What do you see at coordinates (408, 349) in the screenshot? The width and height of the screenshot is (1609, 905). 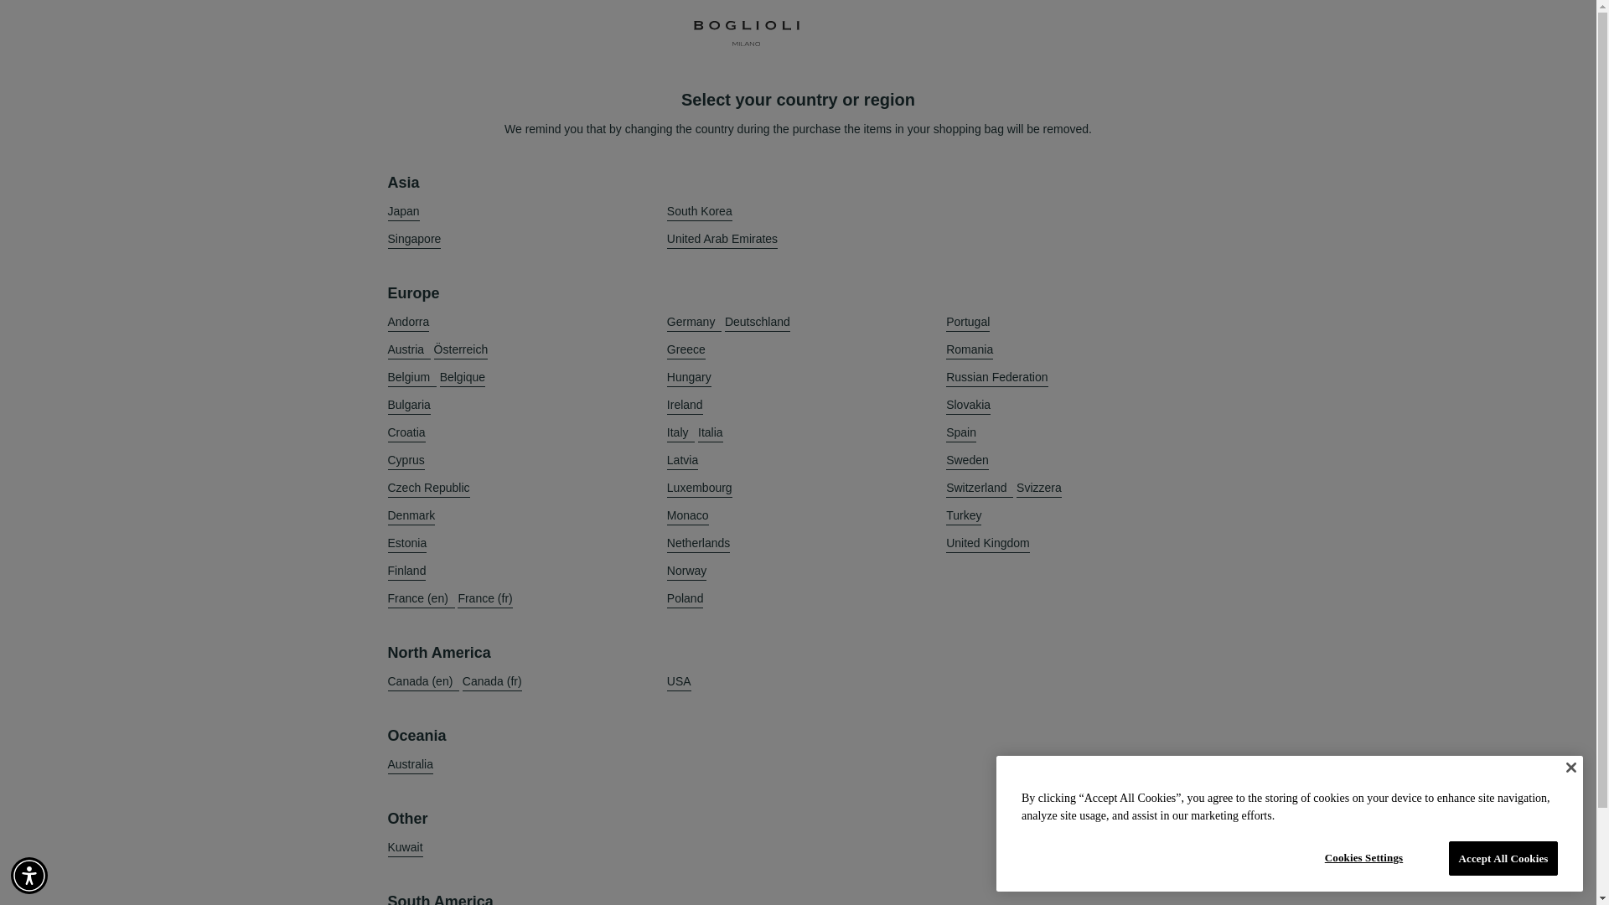 I see `Austria` at bounding box center [408, 349].